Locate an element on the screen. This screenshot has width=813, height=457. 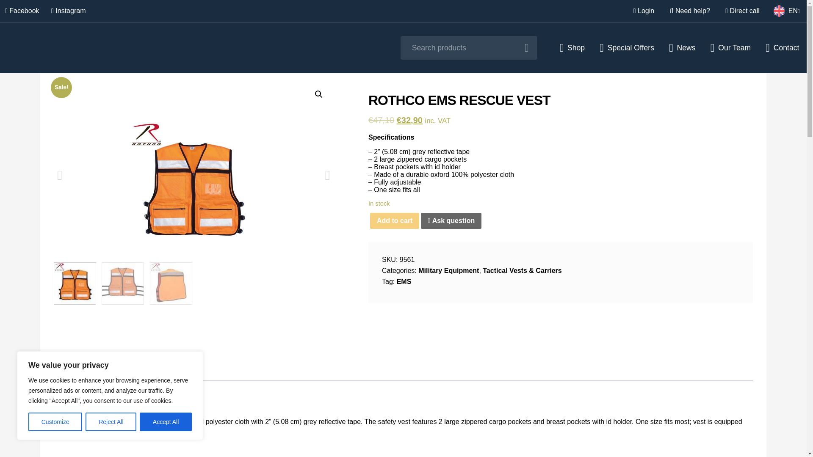
Instagram is located at coordinates (68, 11).